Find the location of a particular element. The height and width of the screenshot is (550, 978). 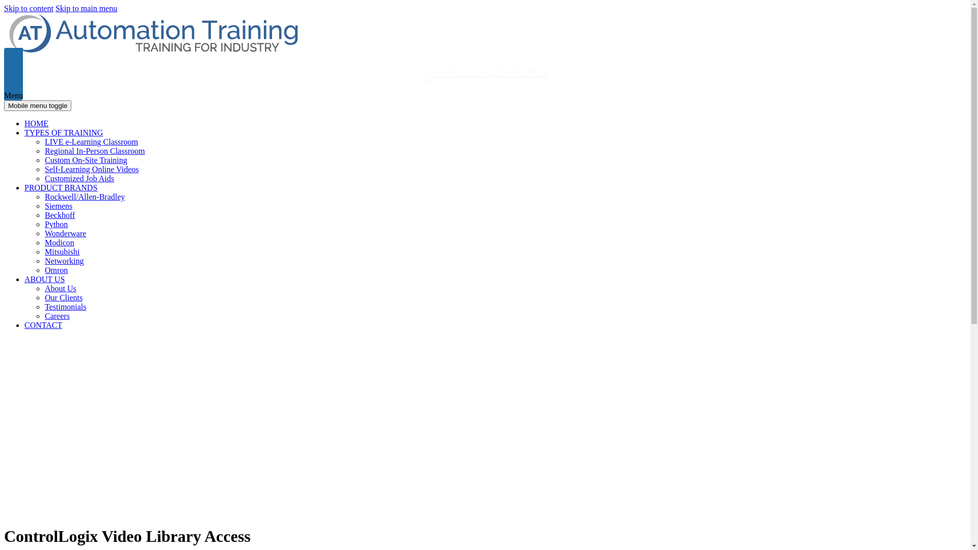

Skip to content is located at coordinates (29, 8).